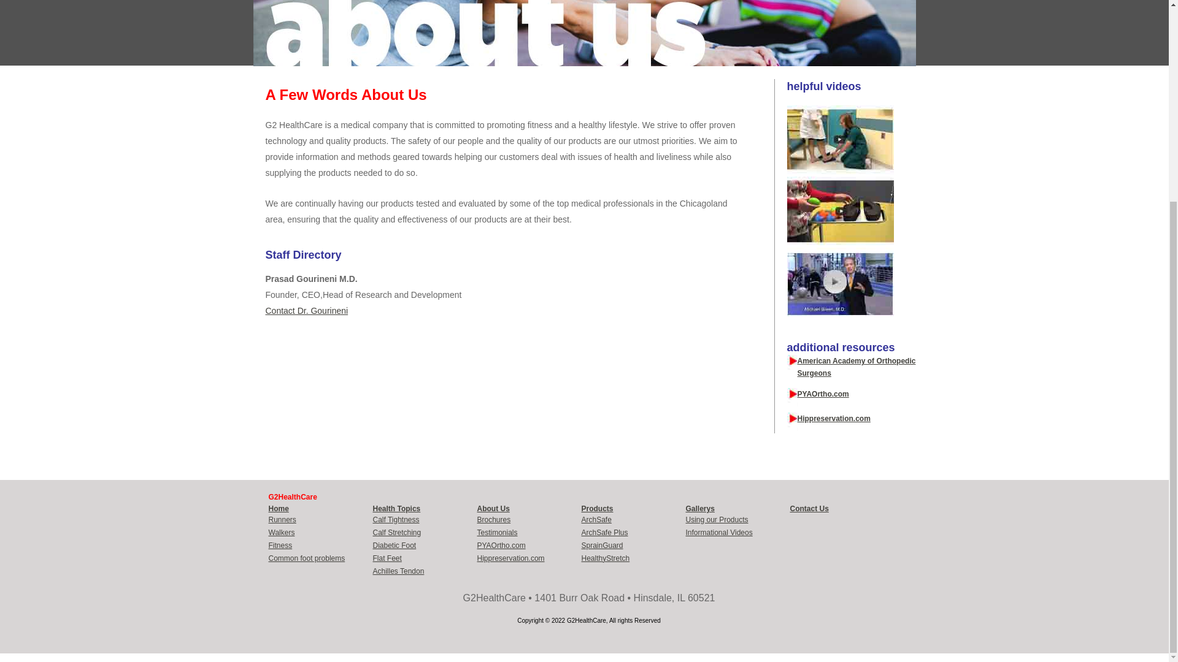 This screenshot has height=662, width=1178. What do you see at coordinates (398, 532) in the screenshot?
I see `Calf Stretching` at bounding box center [398, 532].